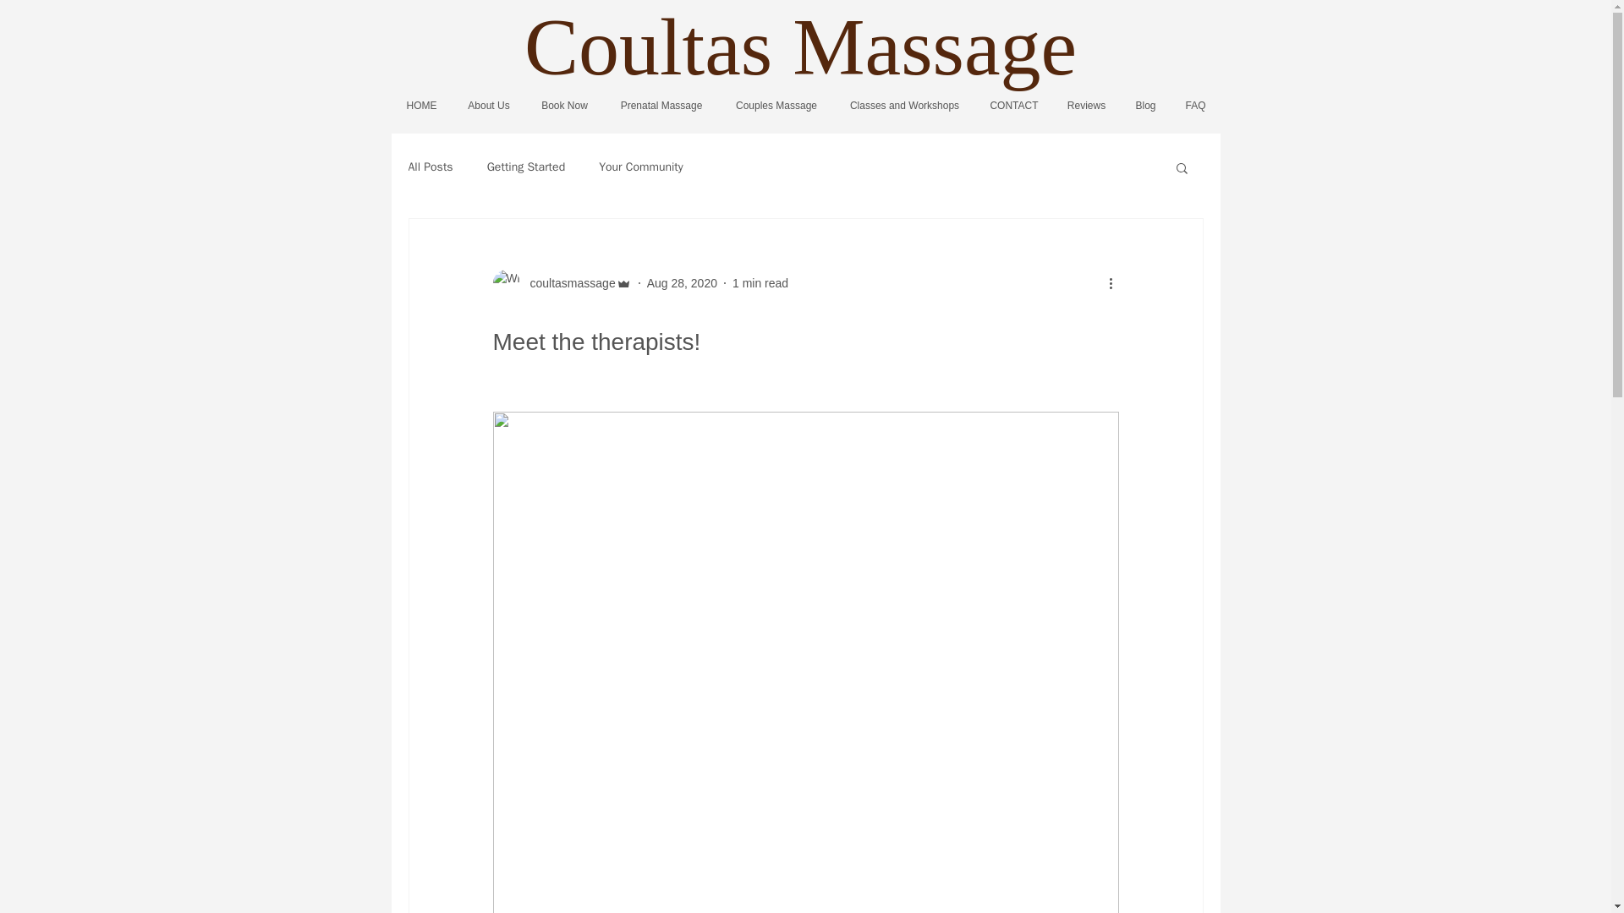 This screenshot has width=1624, height=913. I want to click on Coultas Massage, so click(800, 47).